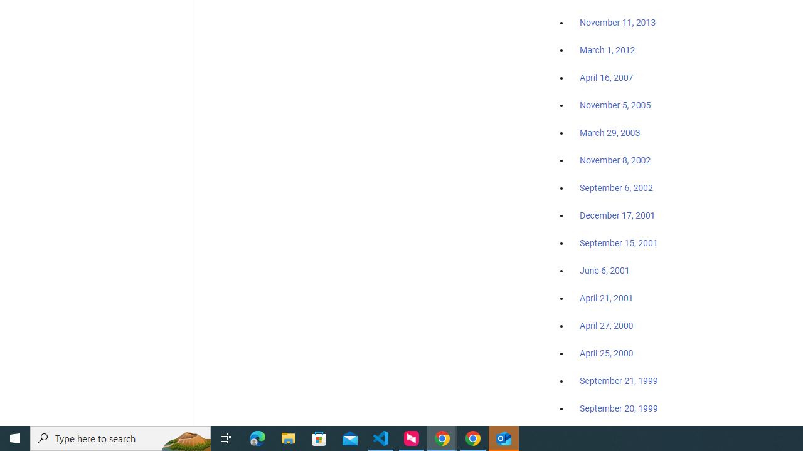 The height and width of the screenshot is (451, 803). What do you see at coordinates (619, 408) in the screenshot?
I see `September 20, 1999` at bounding box center [619, 408].